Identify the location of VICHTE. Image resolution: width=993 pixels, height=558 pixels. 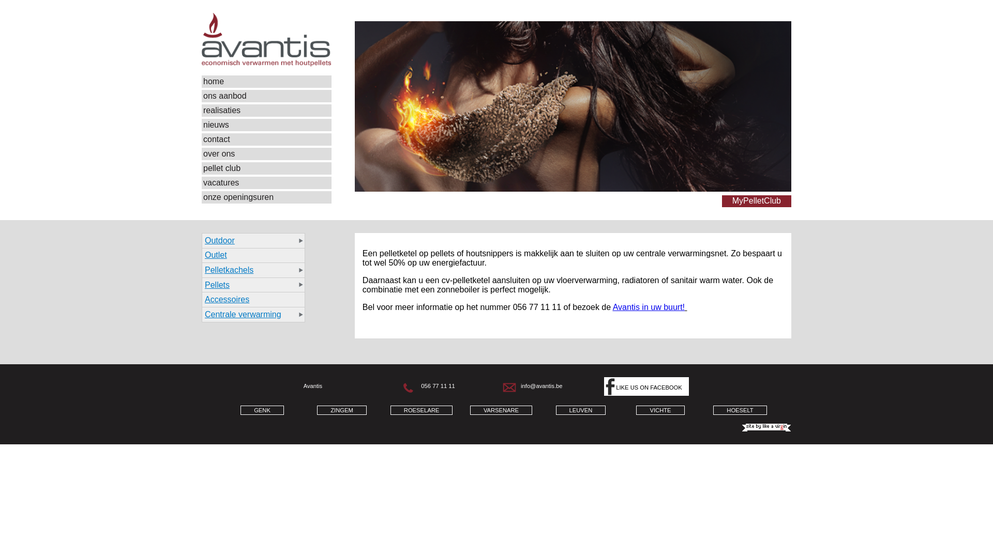
(660, 410).